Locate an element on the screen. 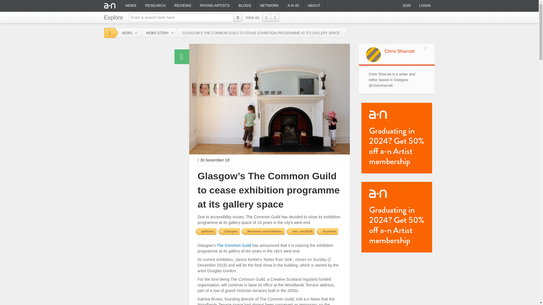 The width and height of the screenshot is (543, 305). NEWS is located at coordinates (131, 6).